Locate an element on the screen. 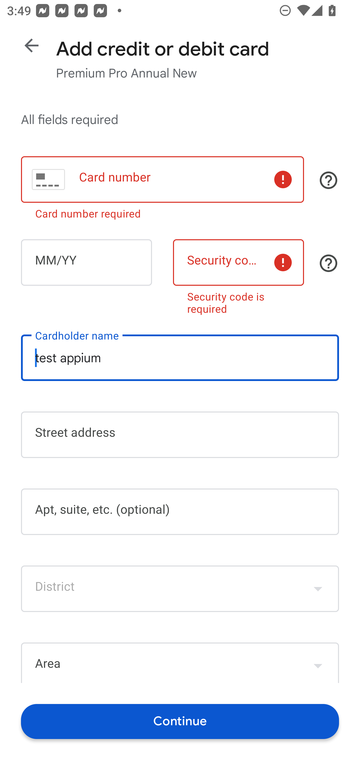 The height and width of the screenshot is (760, 360). Back is located at coordinates (31, 45).